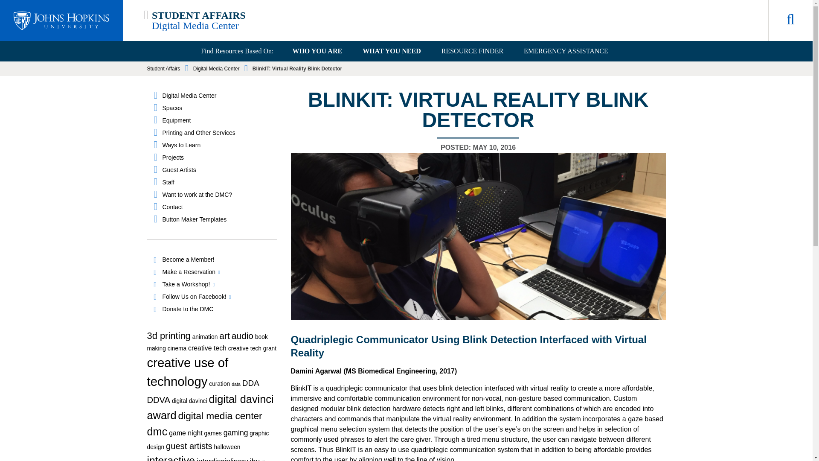  I want to click on Digital Media Center, so click(216, 96).